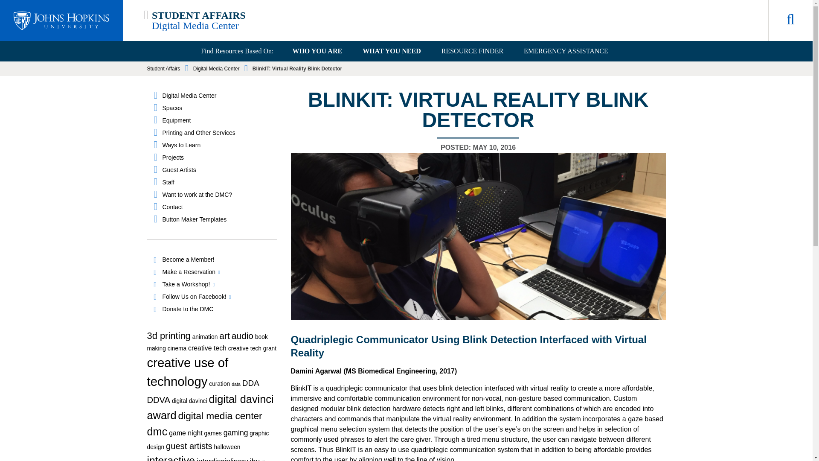  I want to click on Digital Media Center, so click(216, 96).